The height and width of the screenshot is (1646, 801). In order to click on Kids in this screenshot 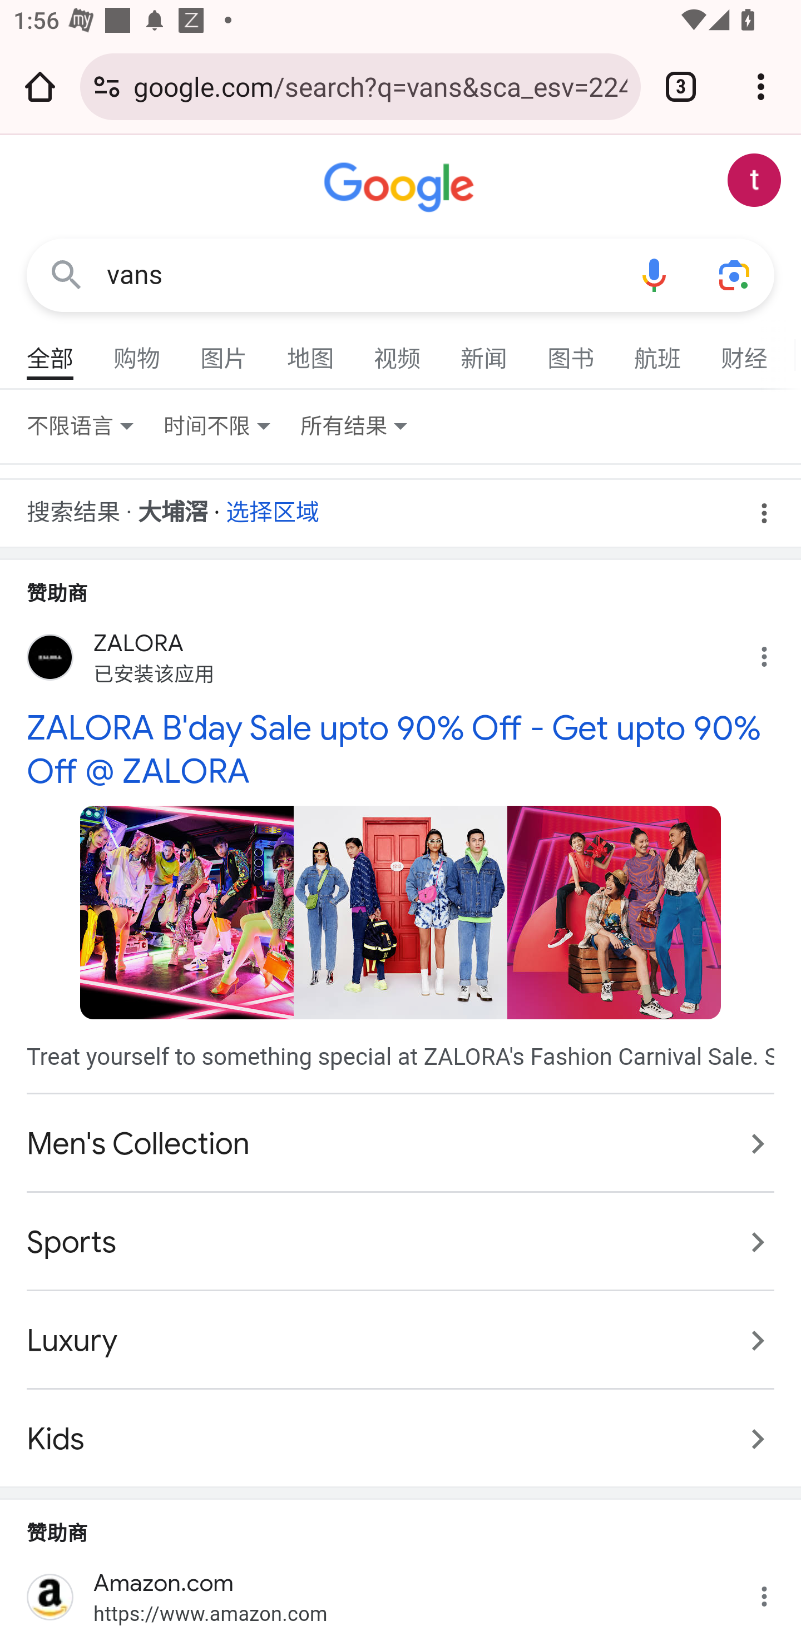, I will do `click(400, 1429)`.